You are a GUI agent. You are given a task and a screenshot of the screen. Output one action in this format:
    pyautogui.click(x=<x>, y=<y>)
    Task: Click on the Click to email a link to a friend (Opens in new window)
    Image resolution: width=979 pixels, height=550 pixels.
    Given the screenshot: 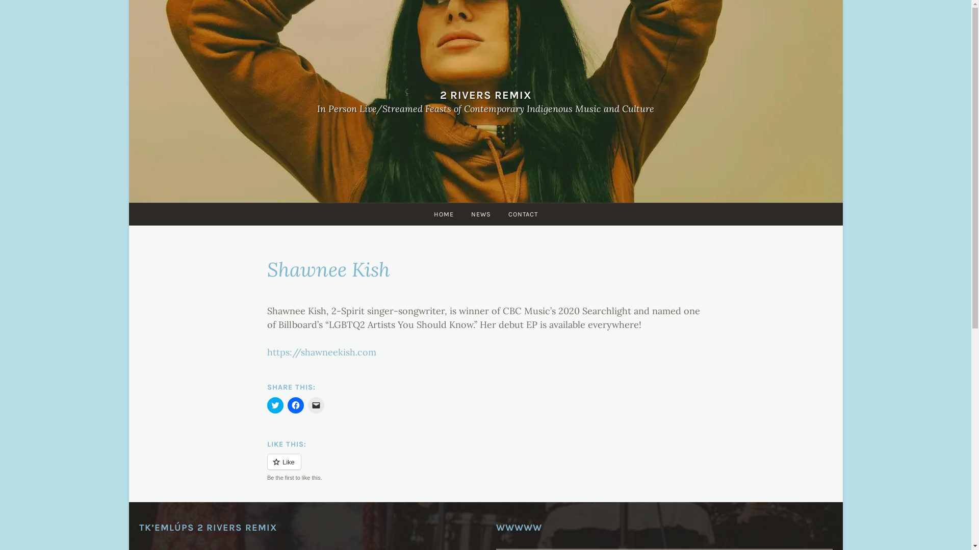 What is the action you would take?
    pyautogui.click(x=316, y=405)
    